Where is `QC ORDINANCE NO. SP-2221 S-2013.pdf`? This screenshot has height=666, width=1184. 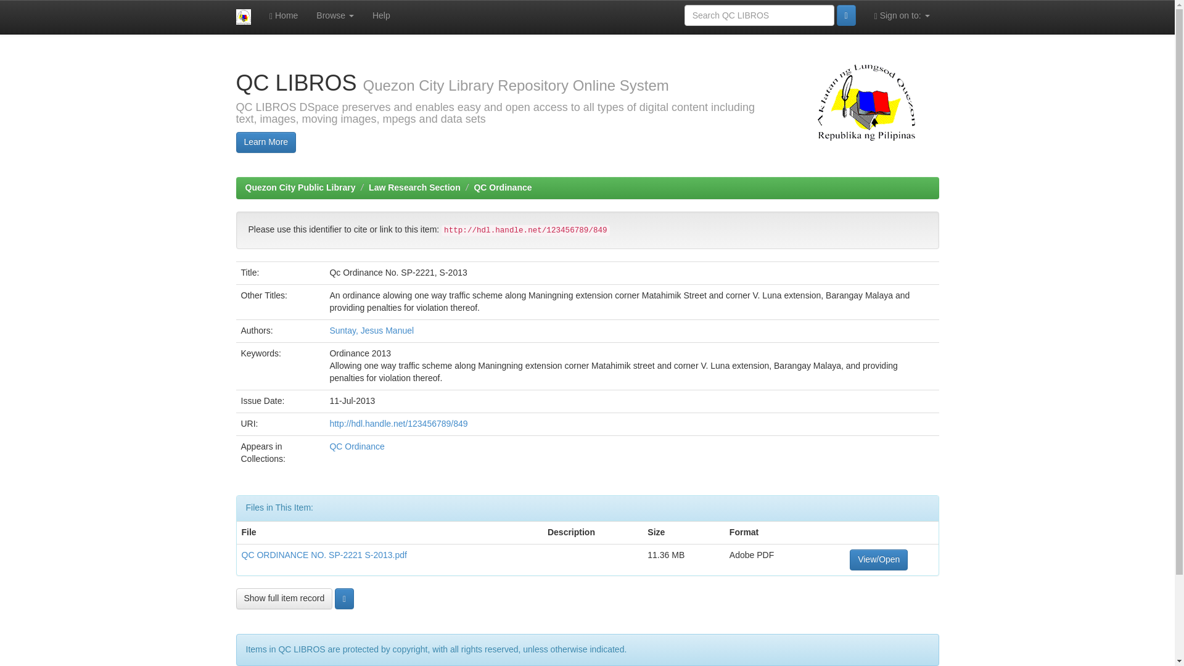 QC ORDINANCE NO. SP-2221 S-2013.pdf is located at coordinates (324, 555).